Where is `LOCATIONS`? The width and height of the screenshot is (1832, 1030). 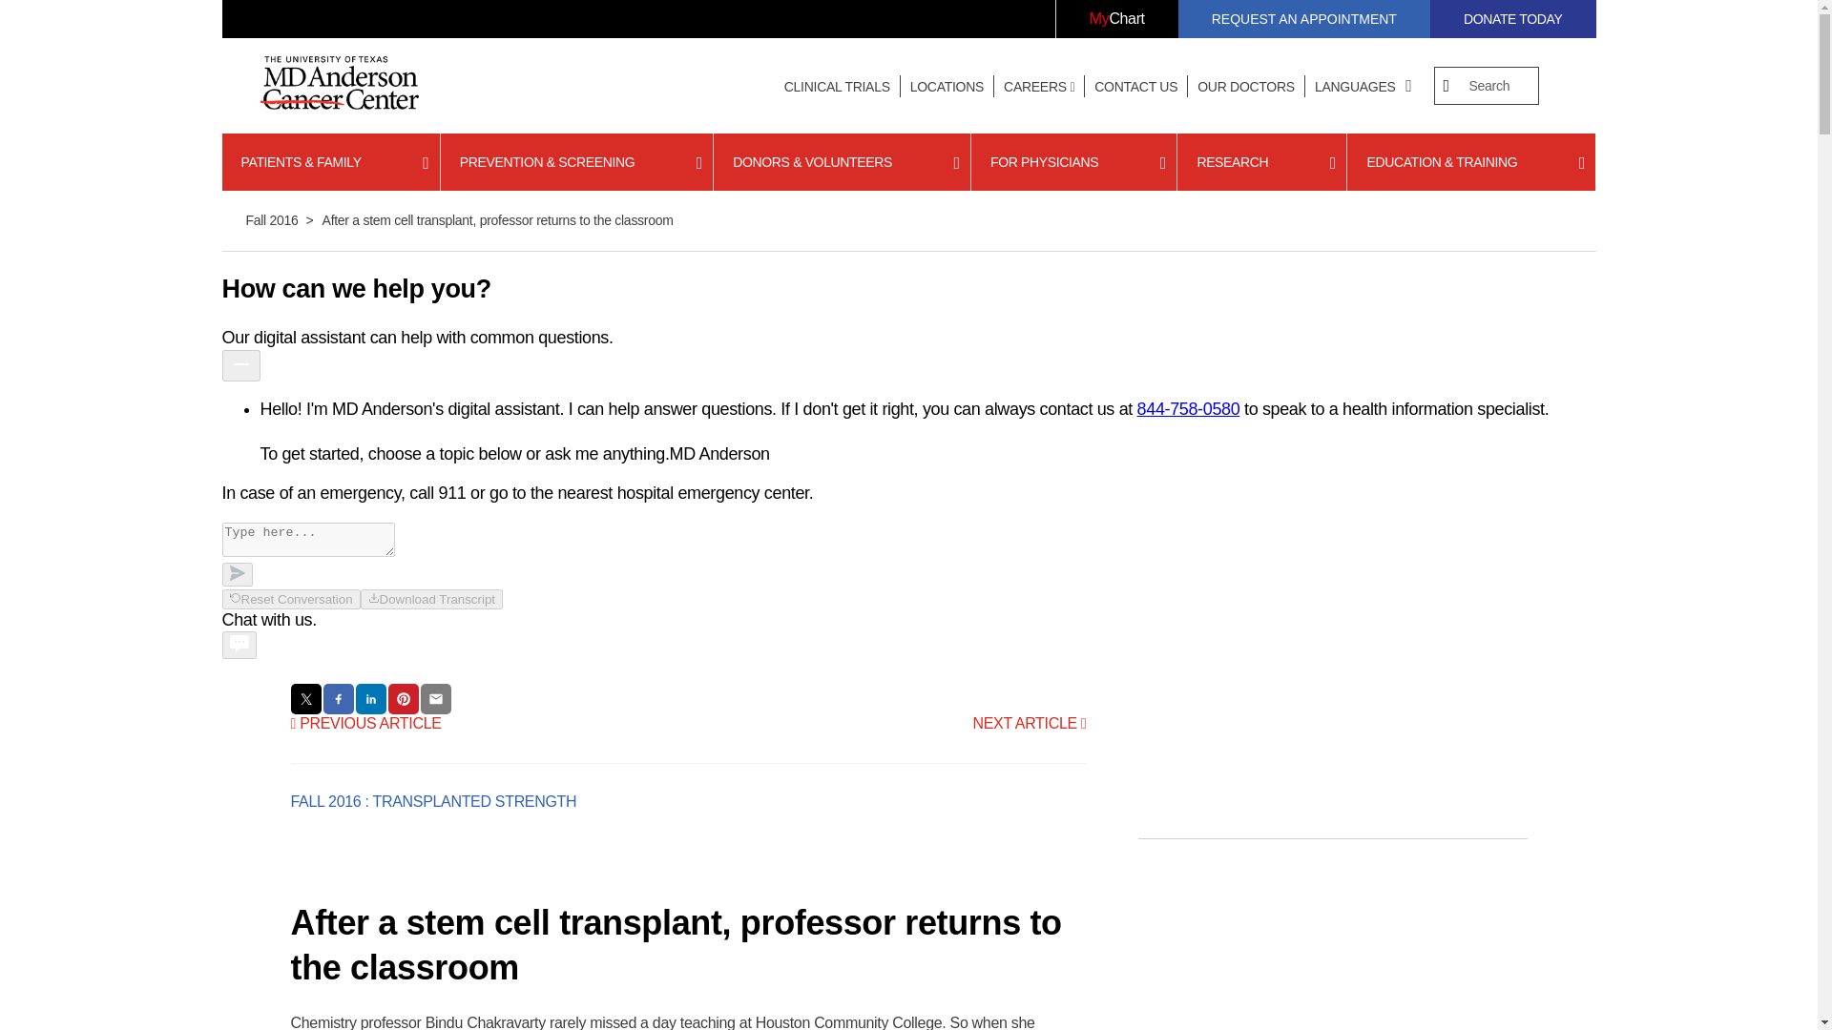
LOCATIONS is located at coordinates (947, 87).